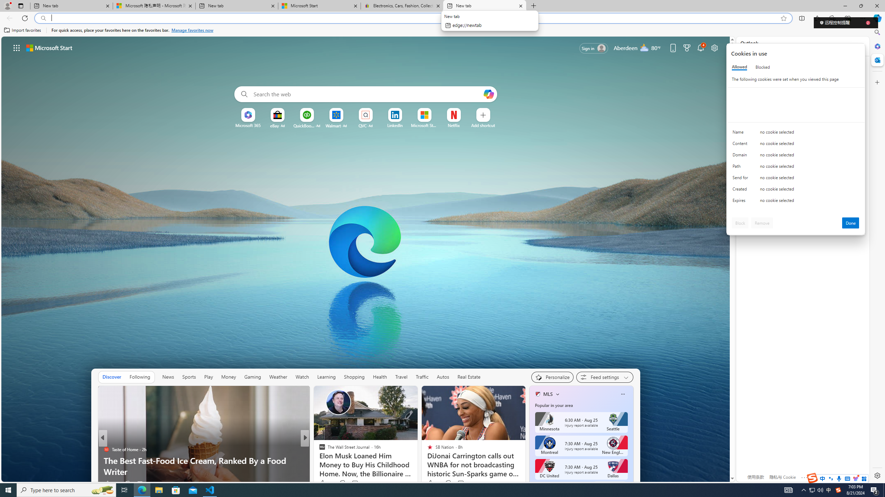 Image resolution: width=885 pixels, height=497 pixels. I want to click on AutomationID: backgroundImagePicture, so click(366, 259).